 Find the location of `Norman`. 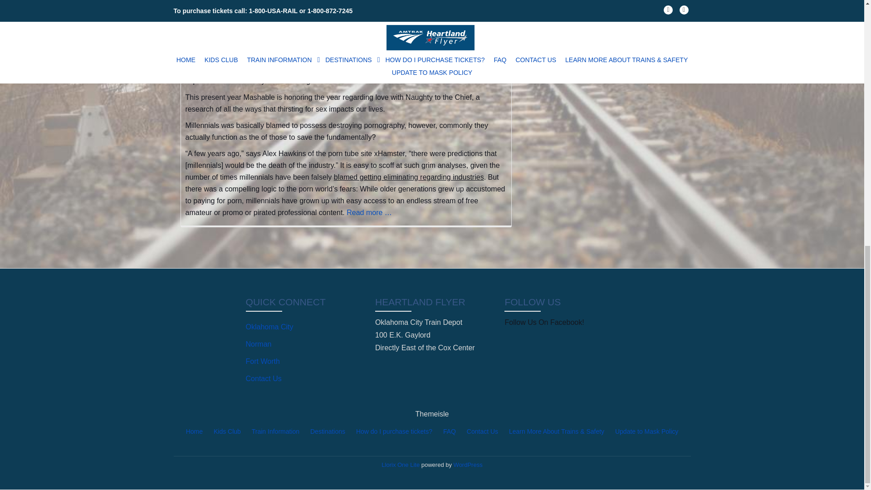

Norman is located at coordinates (259, 344).